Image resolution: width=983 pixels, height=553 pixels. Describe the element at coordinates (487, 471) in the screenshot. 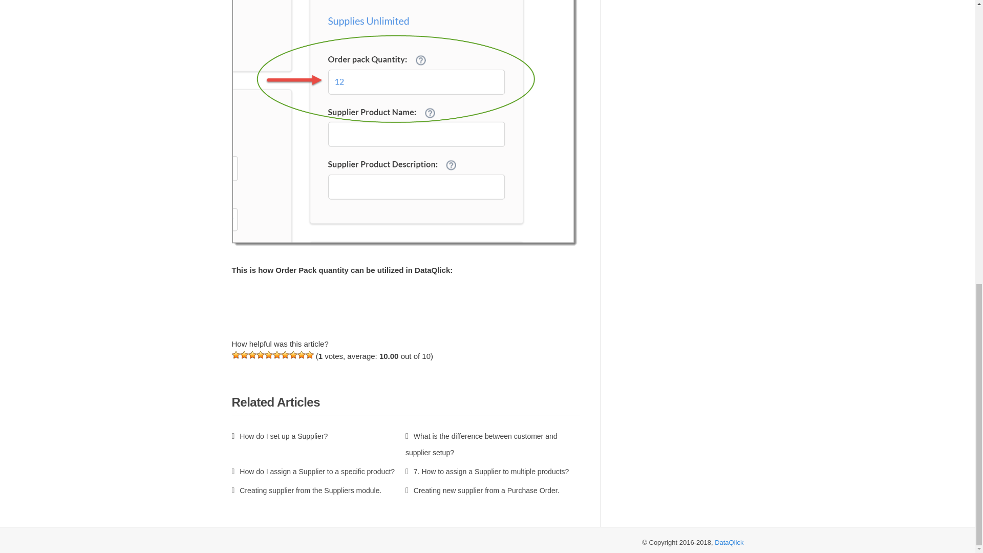

I see `7. How to assign a Supplier to multiple products?` at that location.